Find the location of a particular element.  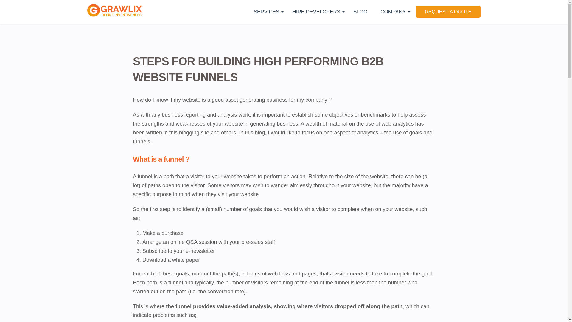

HIRE DEVELOPERS is located at coordinates (316, 12).